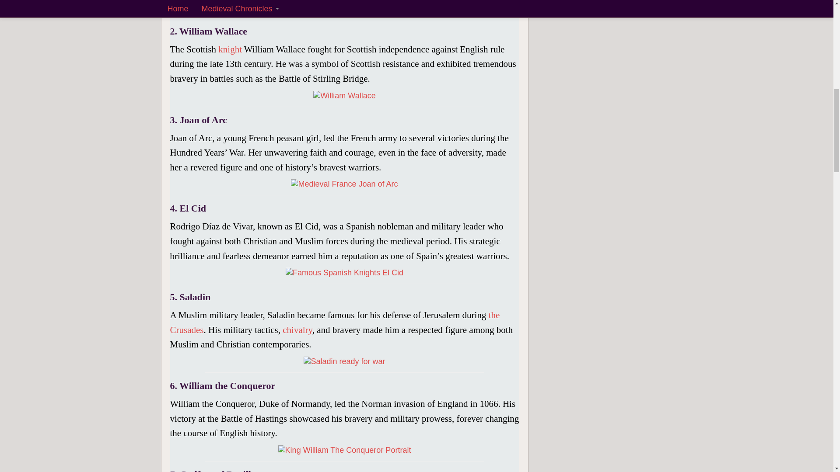 The height and width of the screenshot is (472, 840). I want to click on Top 10 Bravest Warriors of Medieval Times 6, so click(344, 361).